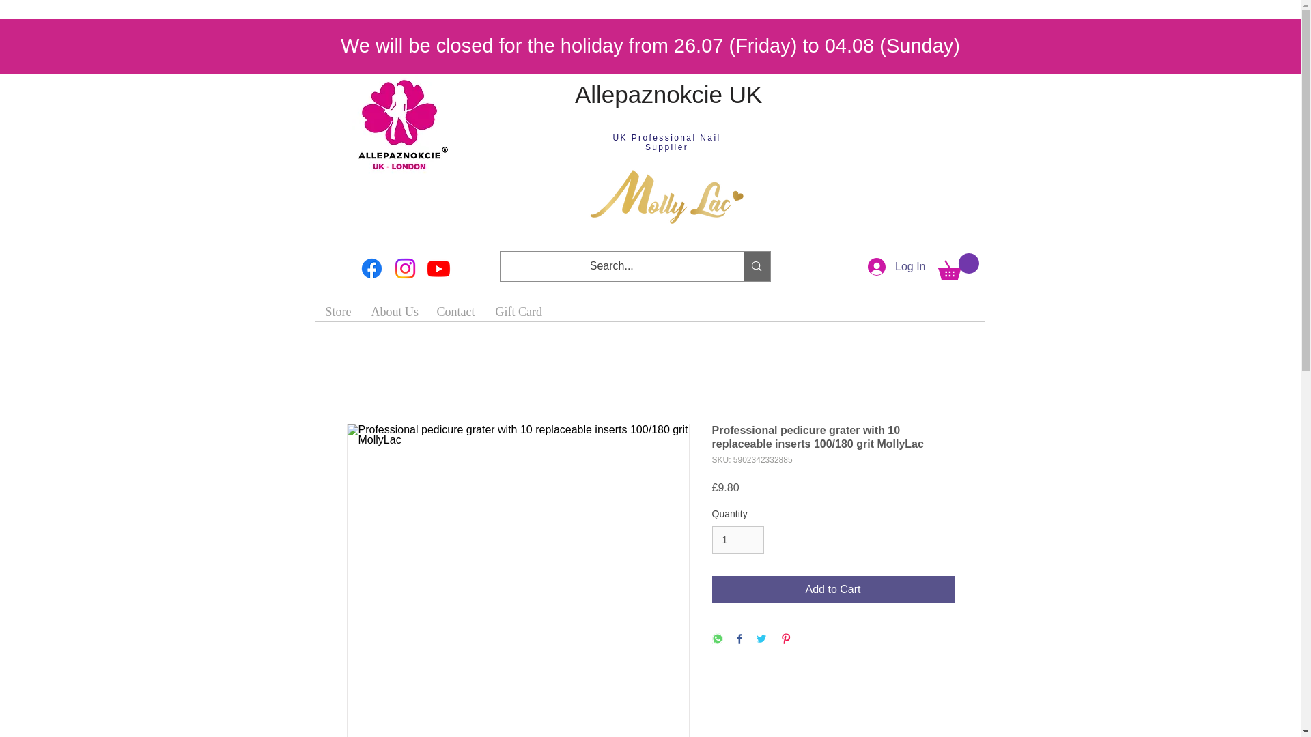 The height and width of the screenshot is (737, 1311). What do you see at coordinates (737, 540) in the screenshot?
I see `1` at bounding box center [737, 540].